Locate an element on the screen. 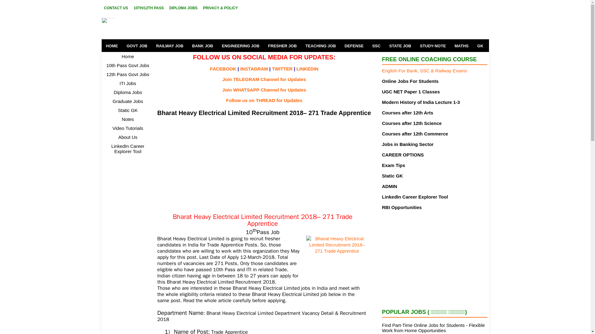 The width and height of the screenshot is (595, 334). HOME is located at coordinates (112, 46).